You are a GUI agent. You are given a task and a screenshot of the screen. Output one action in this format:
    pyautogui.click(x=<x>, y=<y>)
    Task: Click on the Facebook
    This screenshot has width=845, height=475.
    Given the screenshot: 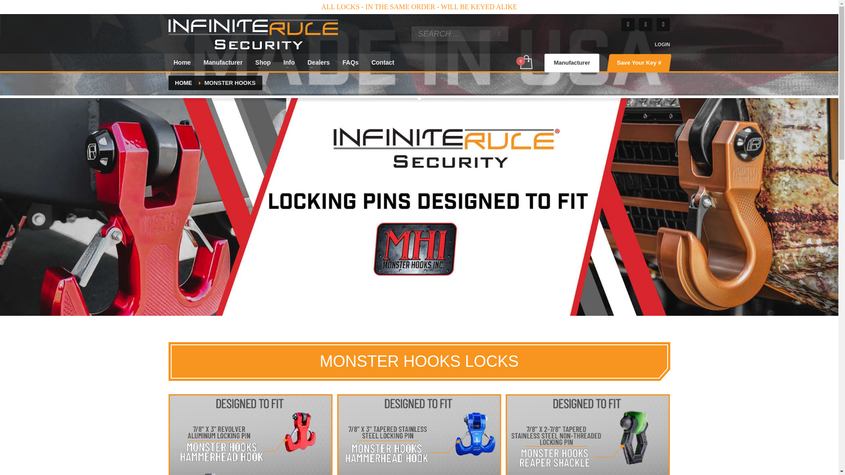 What is the action you would take?
    pyautogui.click(x=628, y=25)
    